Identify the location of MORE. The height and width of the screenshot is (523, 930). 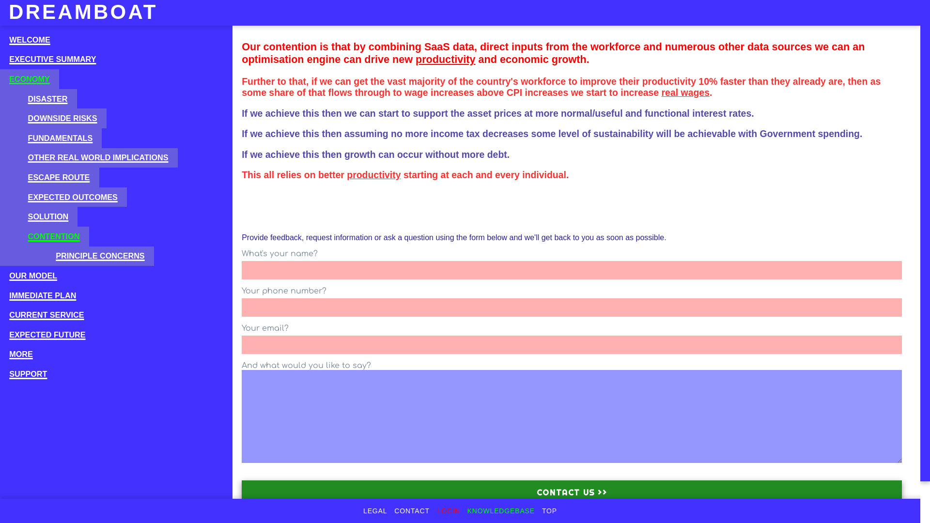
(21, 354).